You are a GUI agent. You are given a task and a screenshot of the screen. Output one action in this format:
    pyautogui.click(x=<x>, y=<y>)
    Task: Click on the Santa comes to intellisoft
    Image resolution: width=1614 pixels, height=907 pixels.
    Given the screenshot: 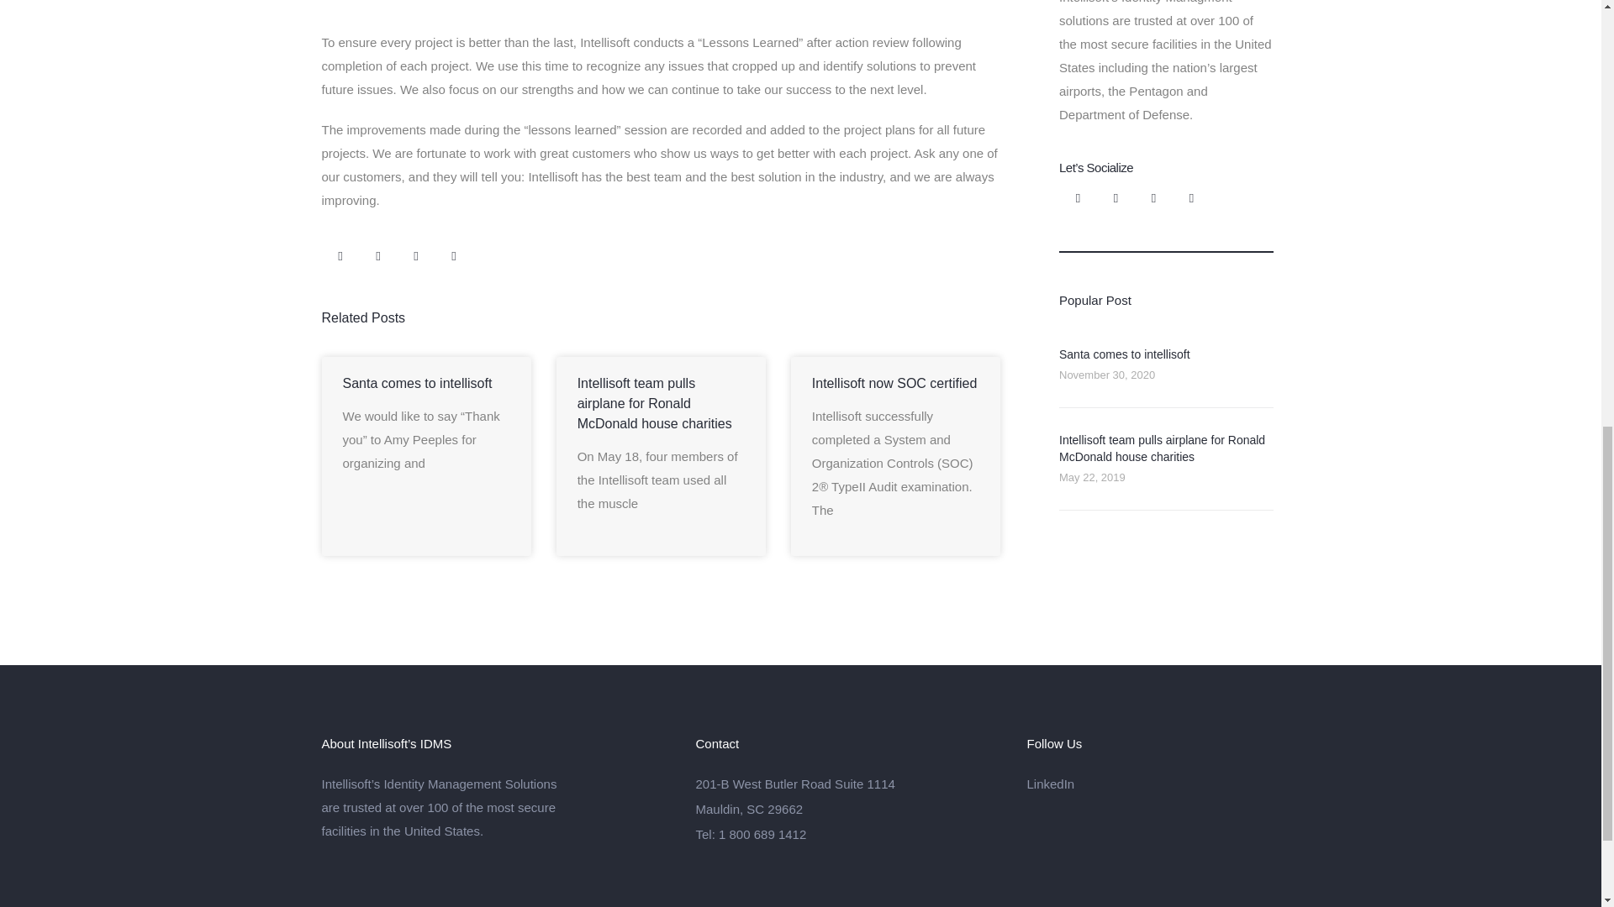 What is the action you would take?
    pyautogui.click(x=417, y=383)
    